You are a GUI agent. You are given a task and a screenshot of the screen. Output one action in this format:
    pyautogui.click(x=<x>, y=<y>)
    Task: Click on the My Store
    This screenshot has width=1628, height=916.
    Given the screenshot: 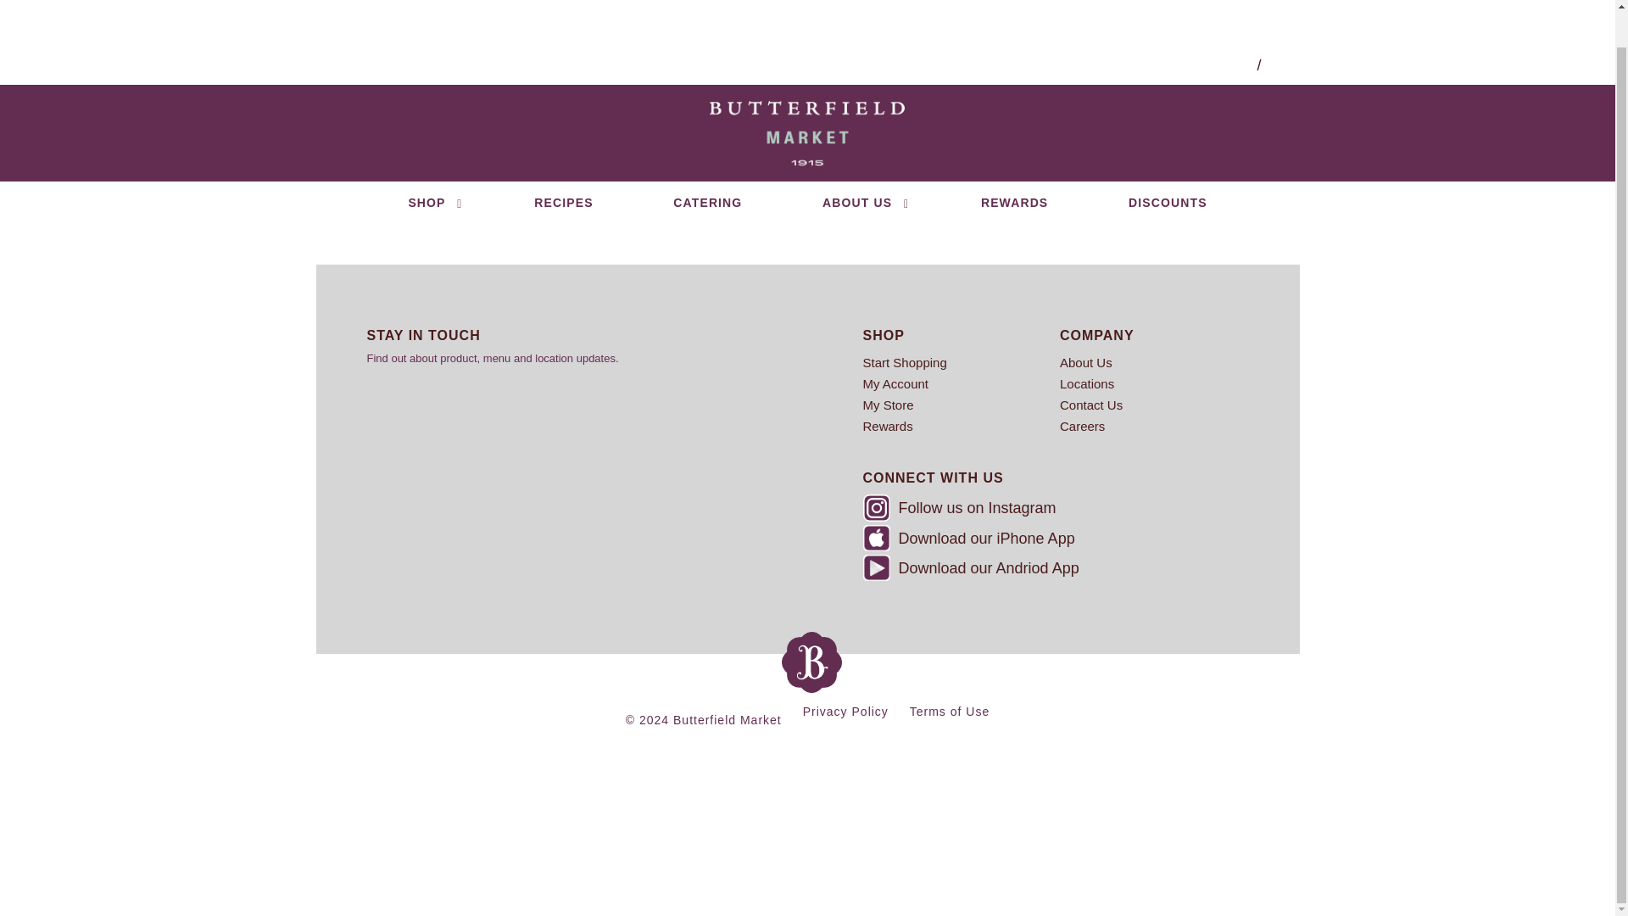 What is the action you would take?
    pyautogui.click(x=962, y=405)
    